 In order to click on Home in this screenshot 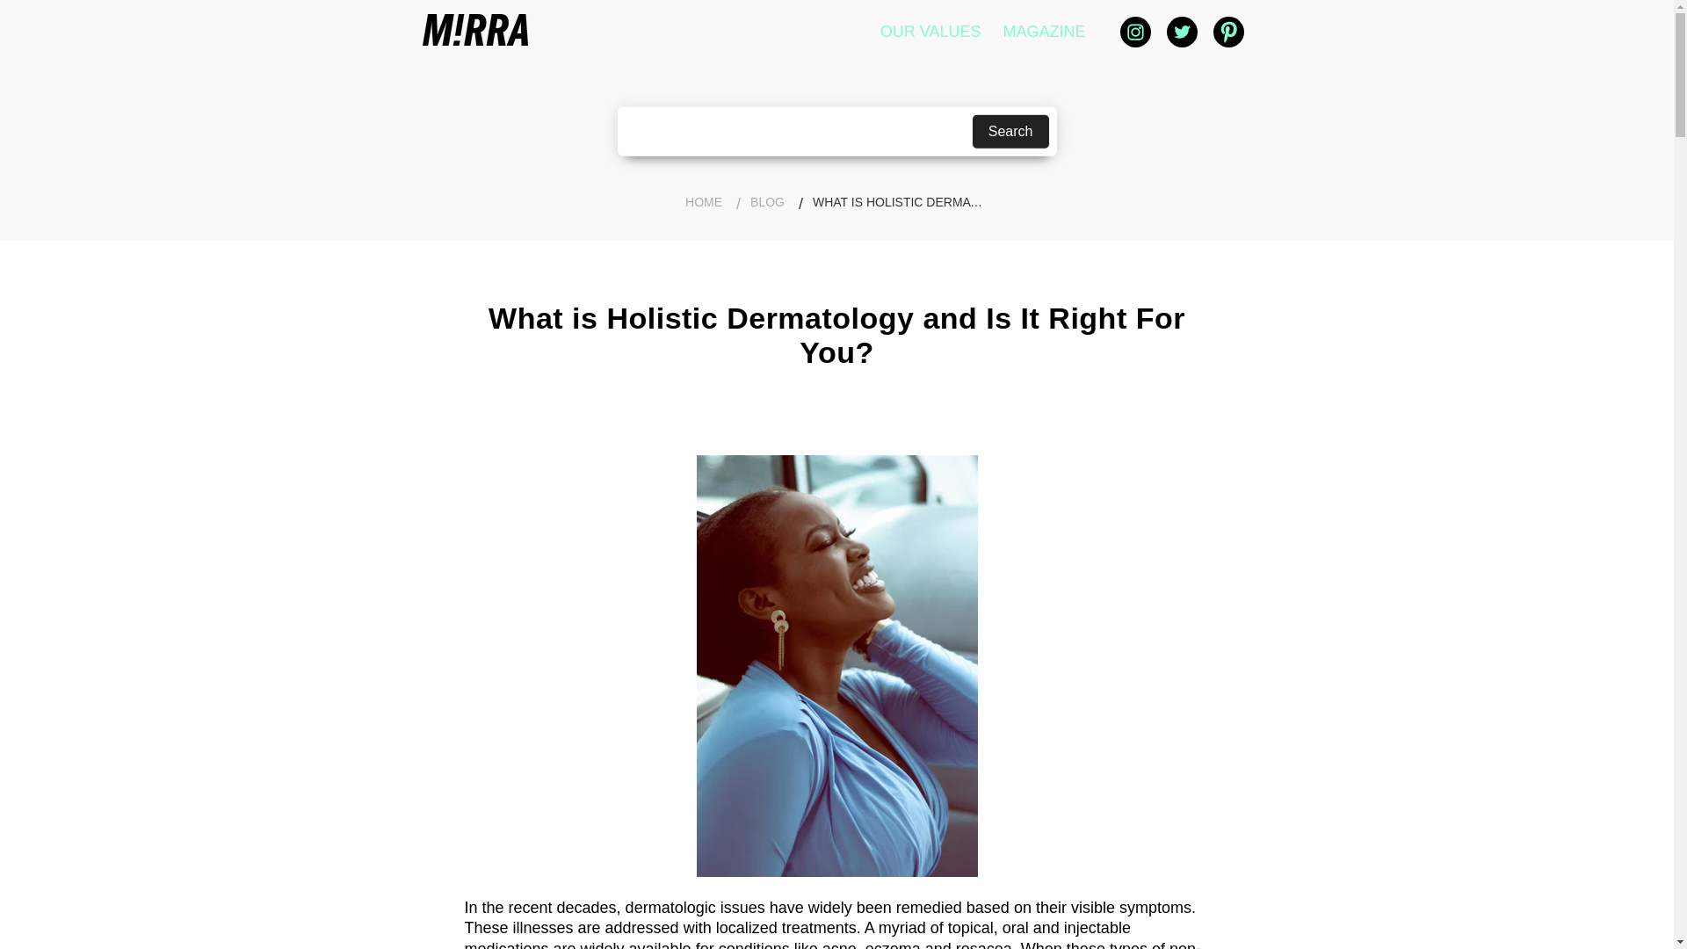, I will do `click(703, 202)`.